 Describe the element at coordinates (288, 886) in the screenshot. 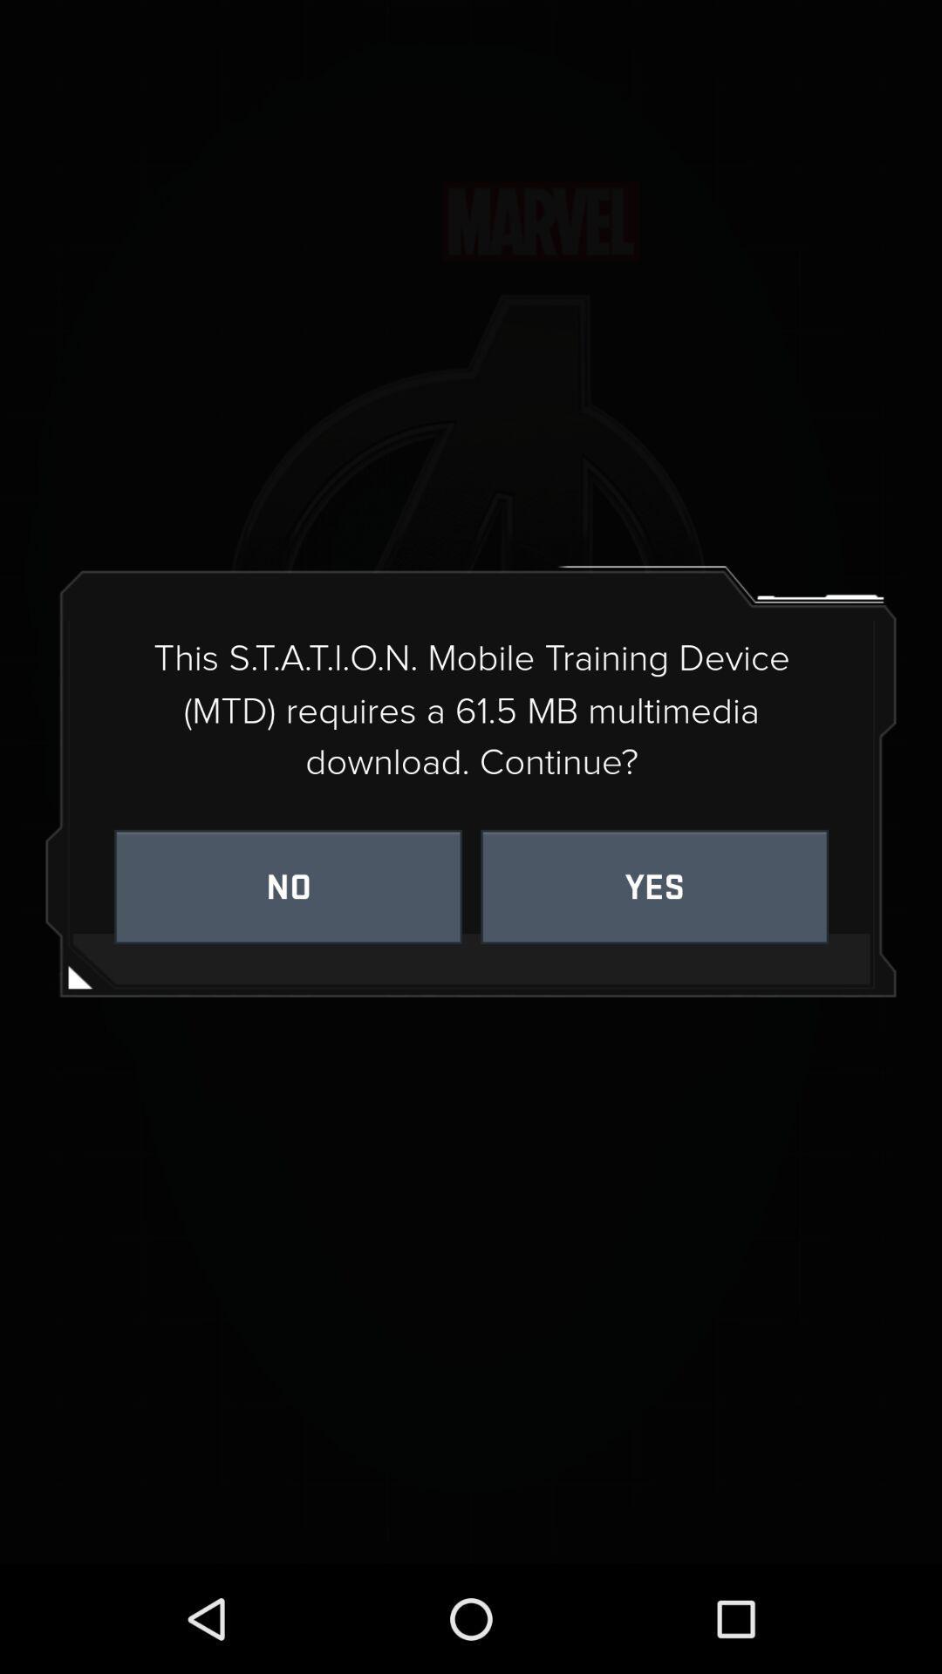

I see `tap item on the left` at that location.